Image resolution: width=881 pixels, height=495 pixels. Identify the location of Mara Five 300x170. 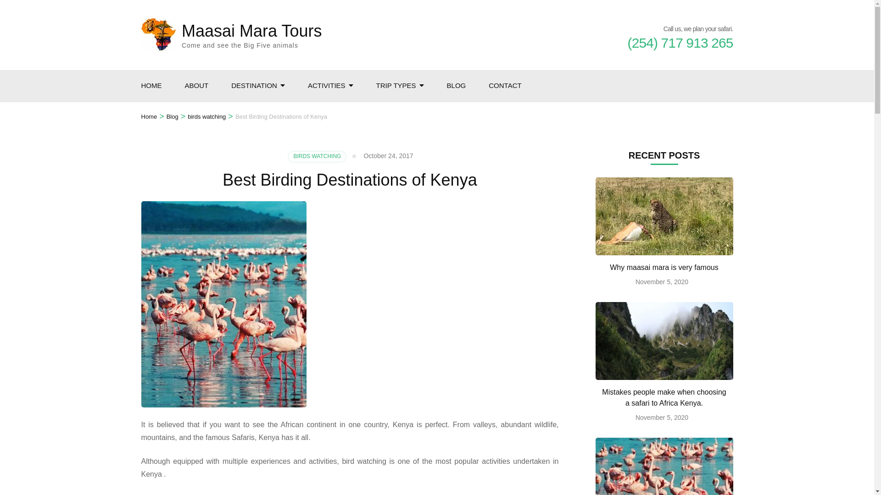
(664, 216).